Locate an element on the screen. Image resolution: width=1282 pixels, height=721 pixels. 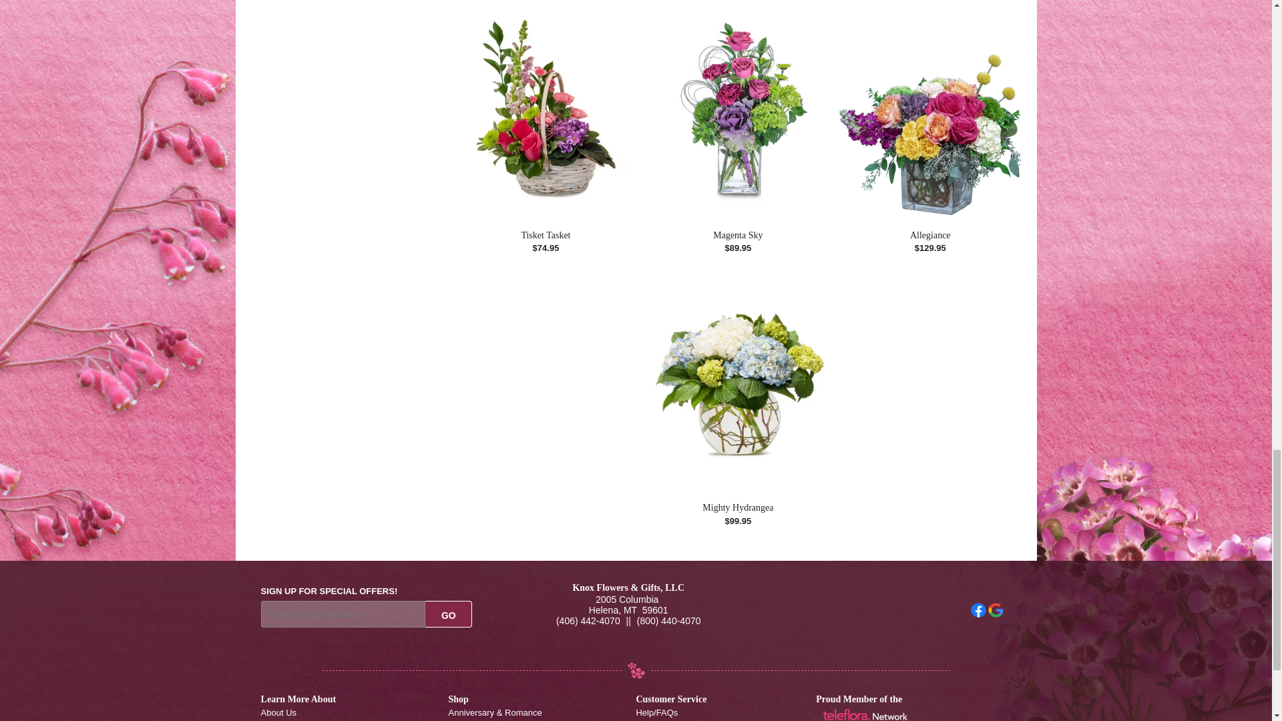
Go is located at coordinates (449, 614).